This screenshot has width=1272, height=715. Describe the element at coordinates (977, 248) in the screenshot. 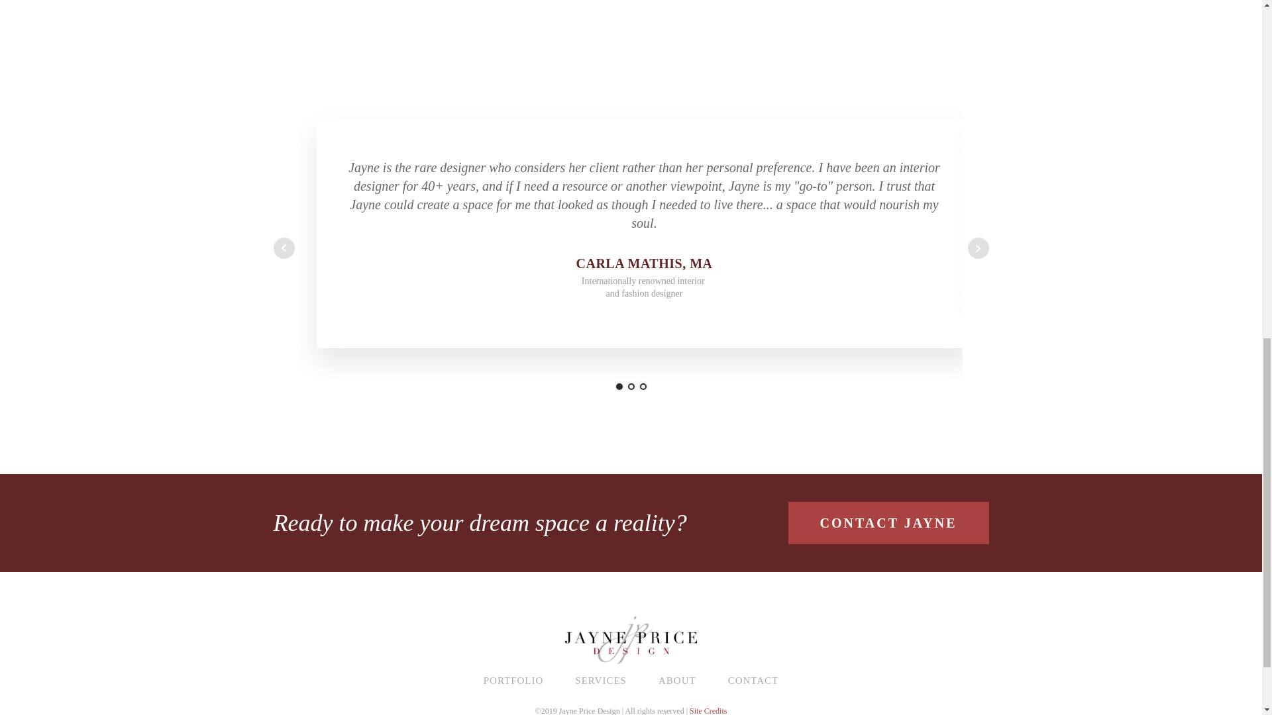

I see `Next` at that location.